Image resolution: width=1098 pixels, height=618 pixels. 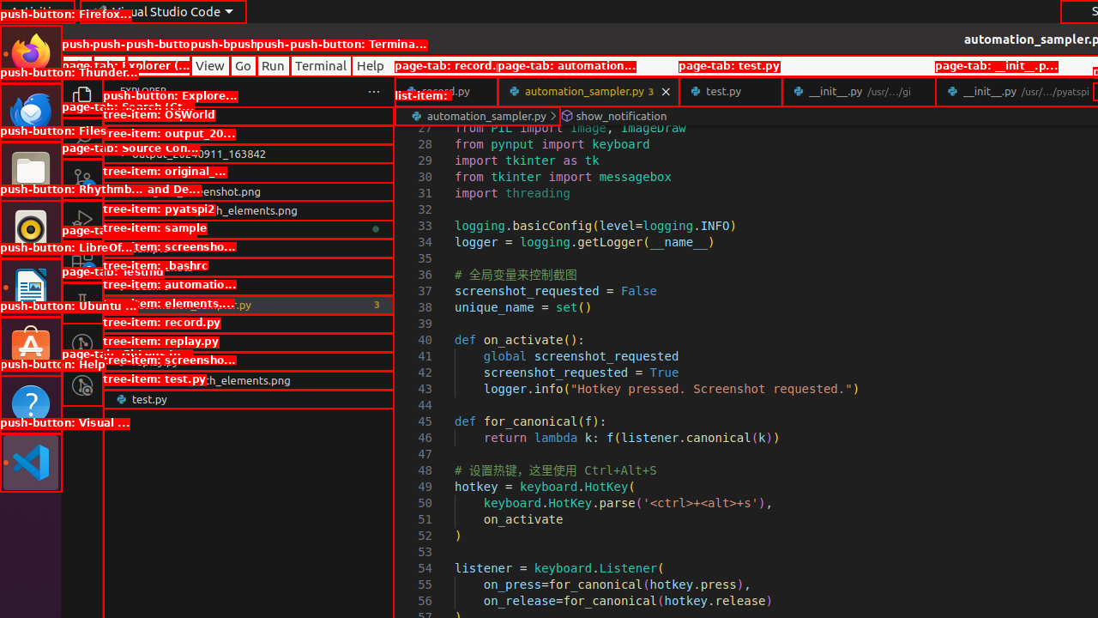 What do you see at coordinates (249, 324) in the screenshot?
I see `elements.json` at bounding box center [249, 324].